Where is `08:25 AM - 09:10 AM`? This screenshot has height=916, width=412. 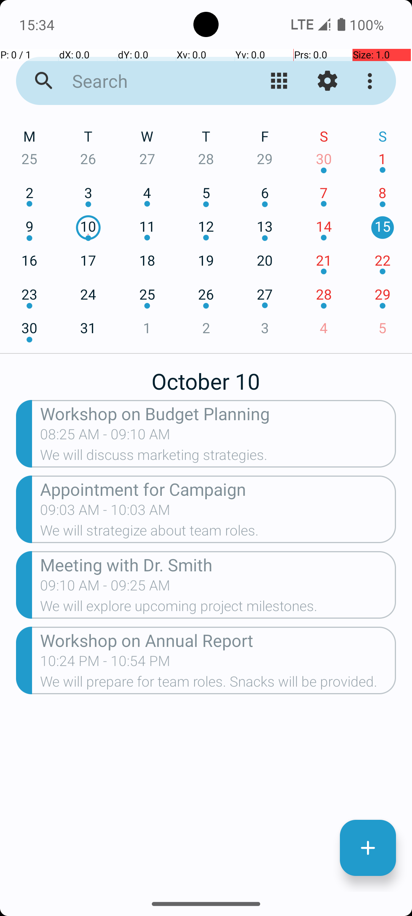
08:25 AM - 09:10 AM is located at coordinates (105, 437).